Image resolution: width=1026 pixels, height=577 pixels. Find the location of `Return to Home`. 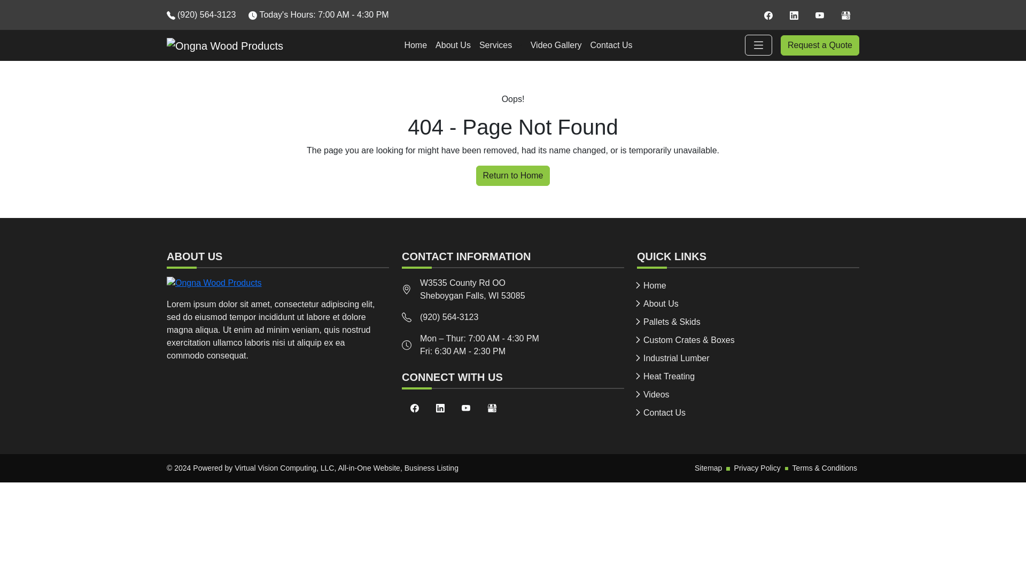

Return to Home is located at coordinates (513, 175).